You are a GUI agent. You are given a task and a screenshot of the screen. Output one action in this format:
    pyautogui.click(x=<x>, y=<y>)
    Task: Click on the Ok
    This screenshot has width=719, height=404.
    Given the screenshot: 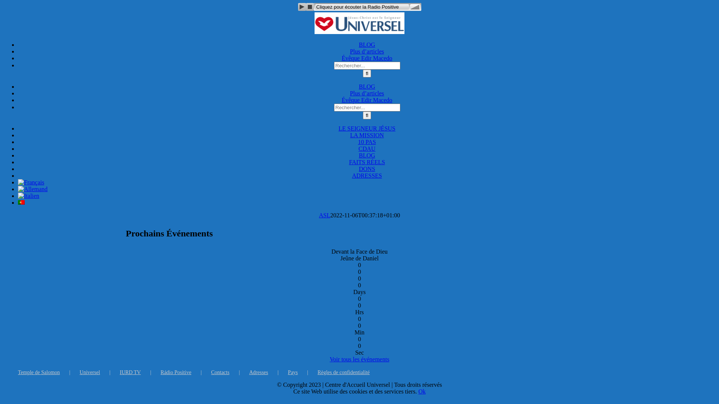 What is the action you would take?
    pyautogui.click(x=422, y=391)
    